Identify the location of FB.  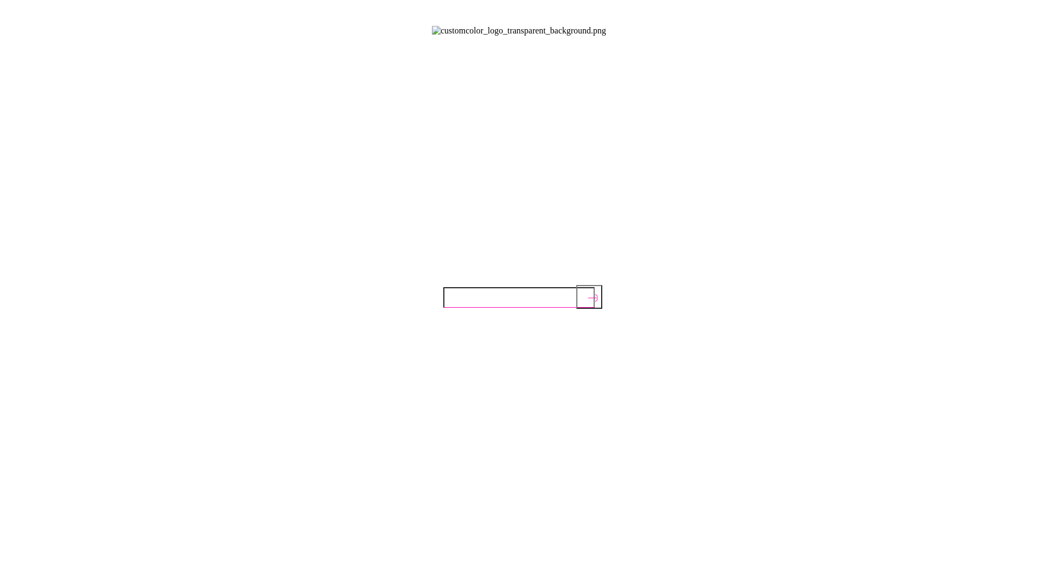
(514, 264).